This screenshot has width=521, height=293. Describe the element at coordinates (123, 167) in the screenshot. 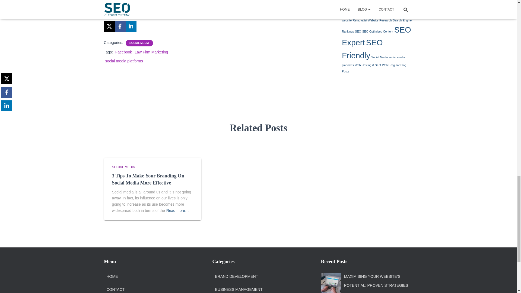

I see `View all posts in Social Media` at that location.